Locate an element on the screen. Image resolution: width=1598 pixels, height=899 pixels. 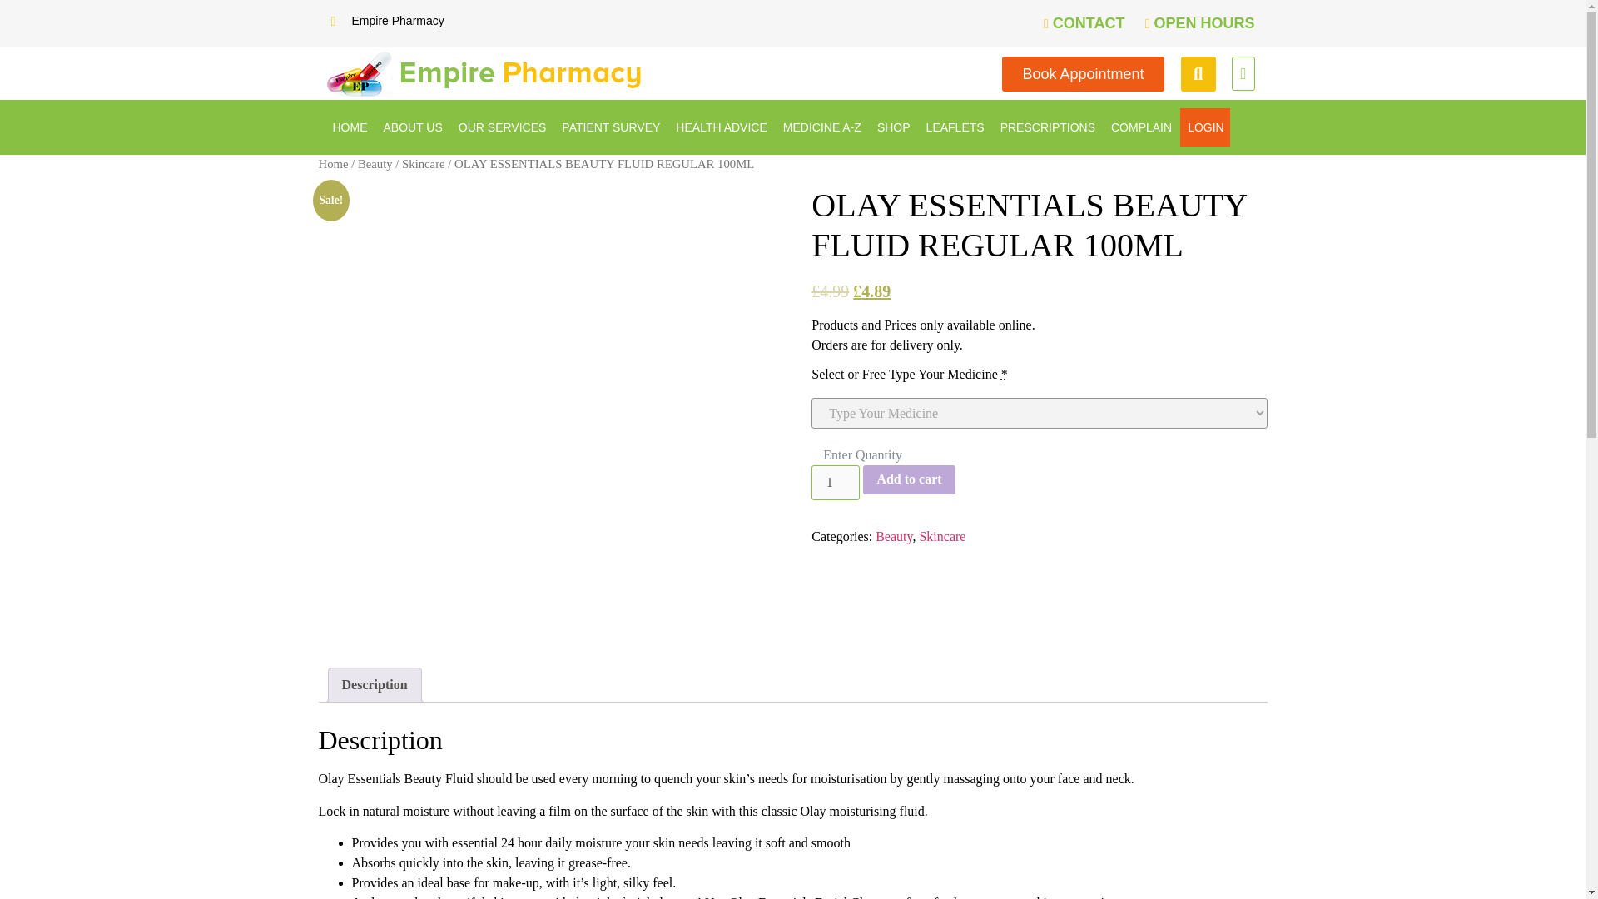
ABOUT US is located at coordinates (413, 127).